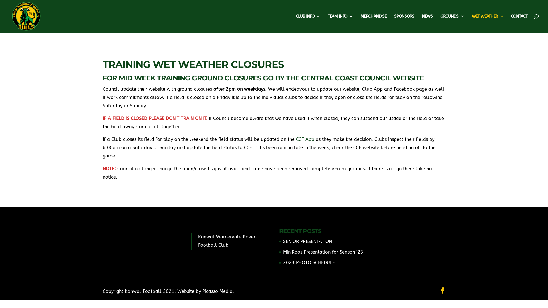 Image resolution: width=548 pixels, height=308 pixels. Describe the element at coordinates (308, 23) in the screenshot. I see `CLUB INFO` at that location.